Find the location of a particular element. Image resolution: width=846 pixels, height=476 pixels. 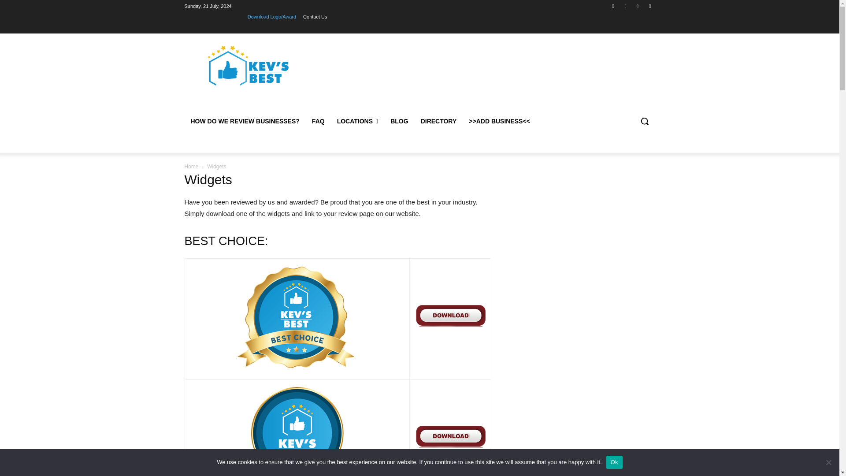

Linkedin is located at coordinates (625, 6).